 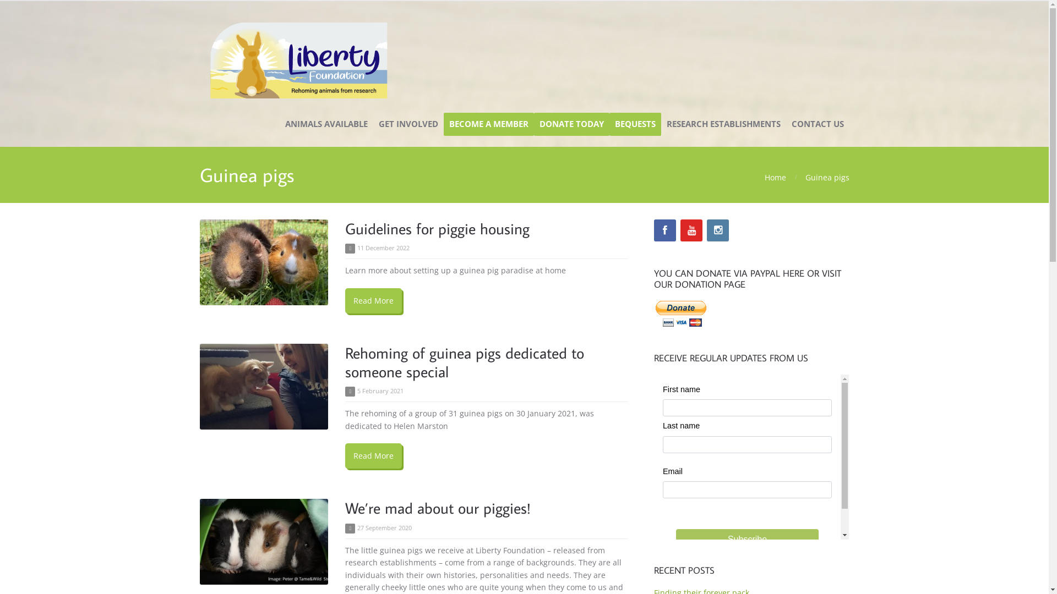 I want to click on Rehoming of guinea pigs dedicated to someone special, so click(x=465, y=362).